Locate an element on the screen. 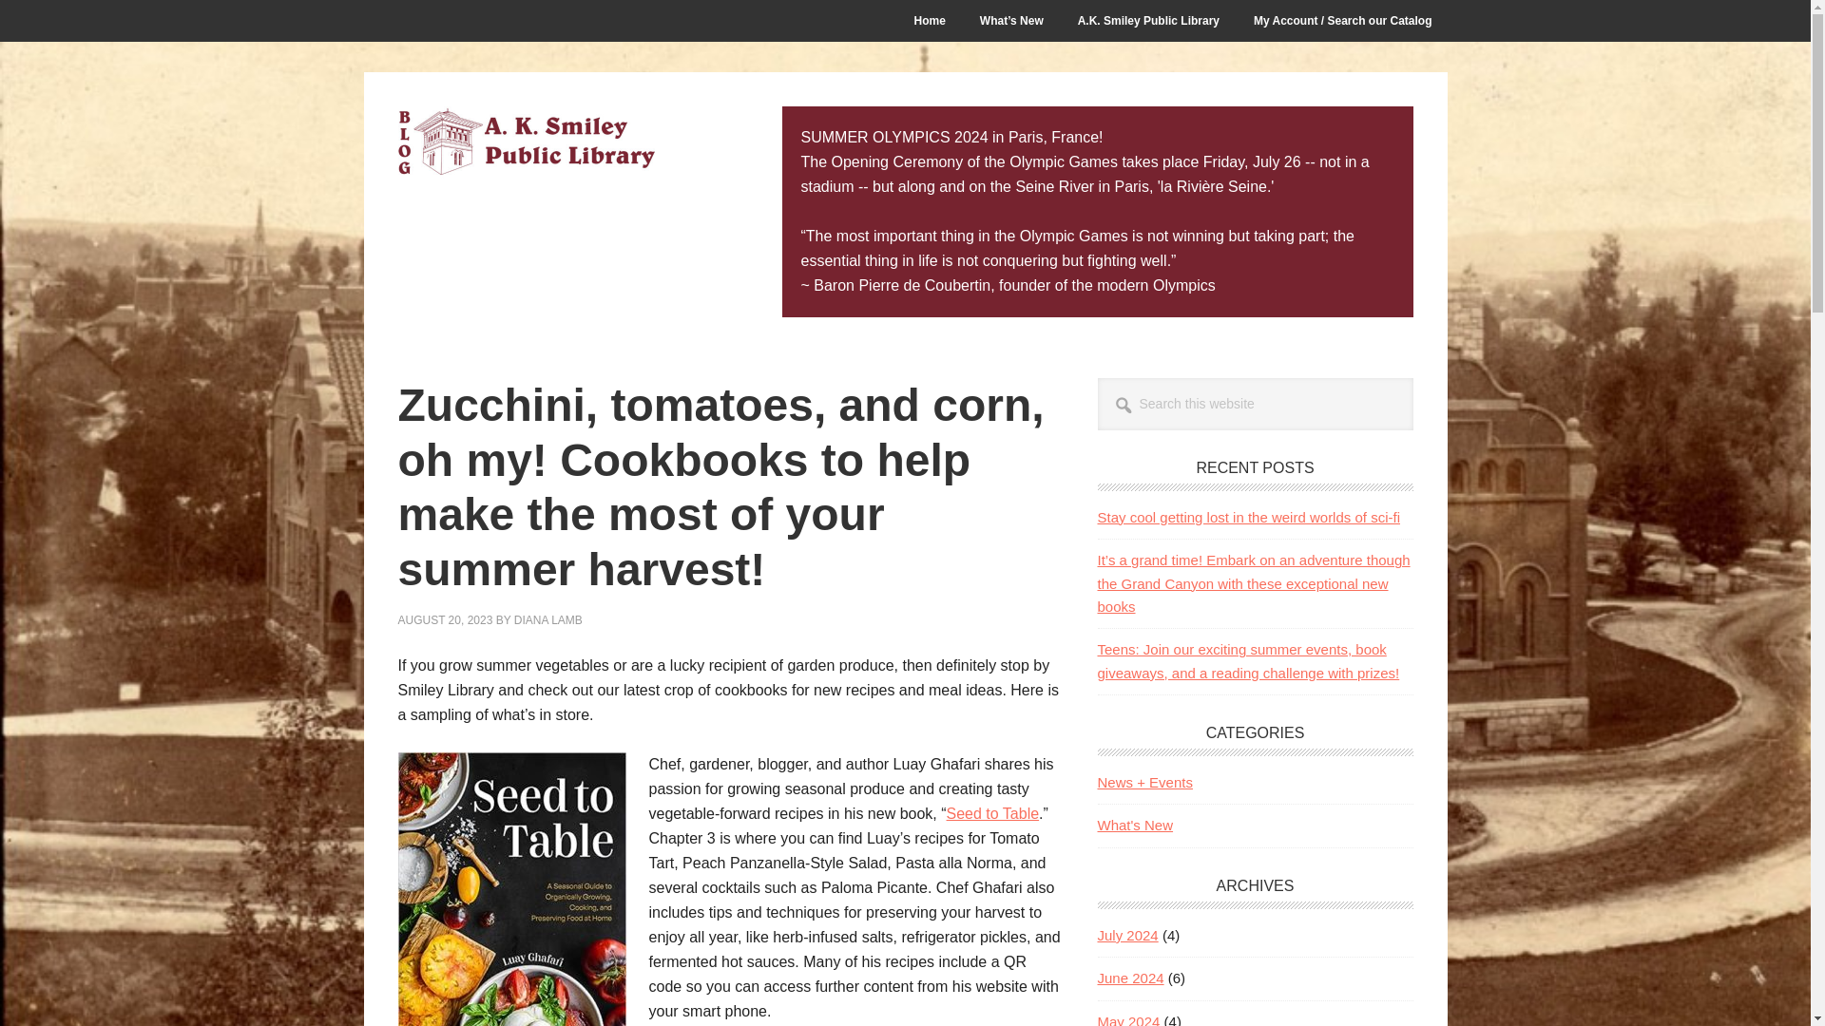 Image resolution: width=1825 pixels, height=1026 pixels. A.K. Smiley Public Library is located at coordinates (1148, 21).